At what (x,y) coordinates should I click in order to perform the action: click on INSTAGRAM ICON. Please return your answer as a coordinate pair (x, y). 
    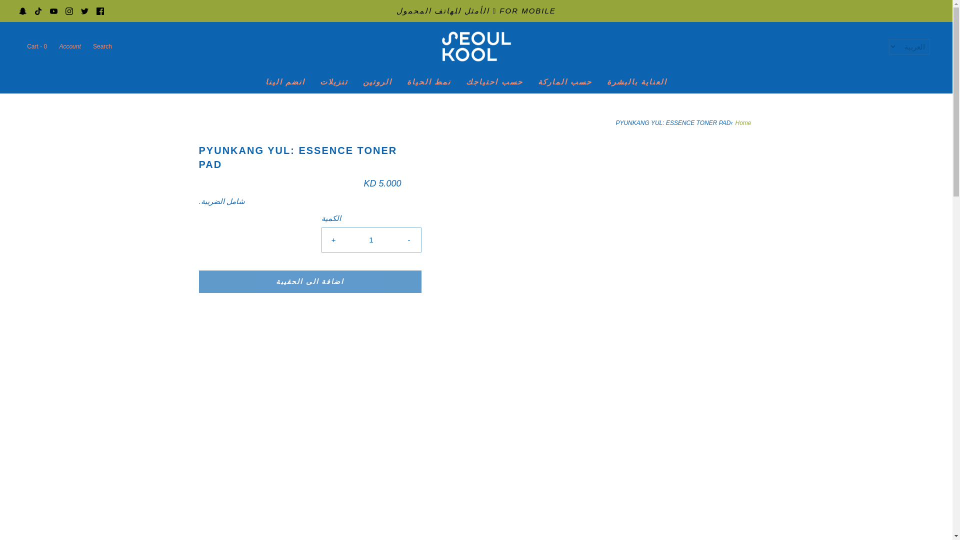
    Looking at the image, I should click on (69, 10).